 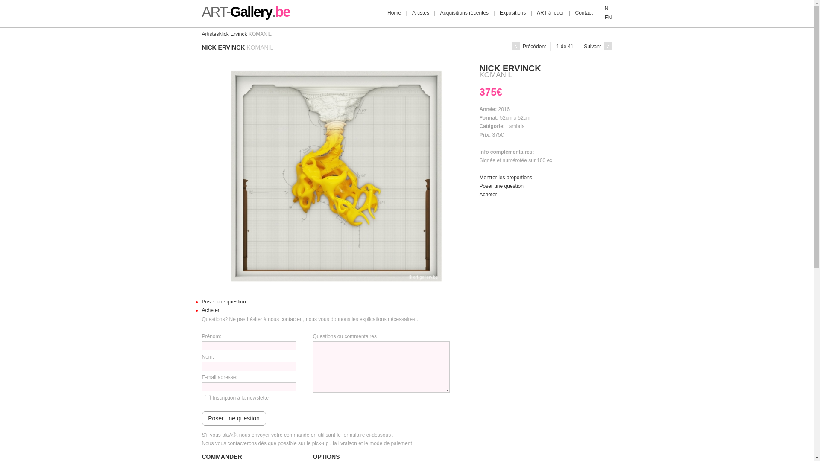 What do you see at coordinates (565, 47) in the screenshot?
I see `1 de 41` at bounding box center [565, 47].